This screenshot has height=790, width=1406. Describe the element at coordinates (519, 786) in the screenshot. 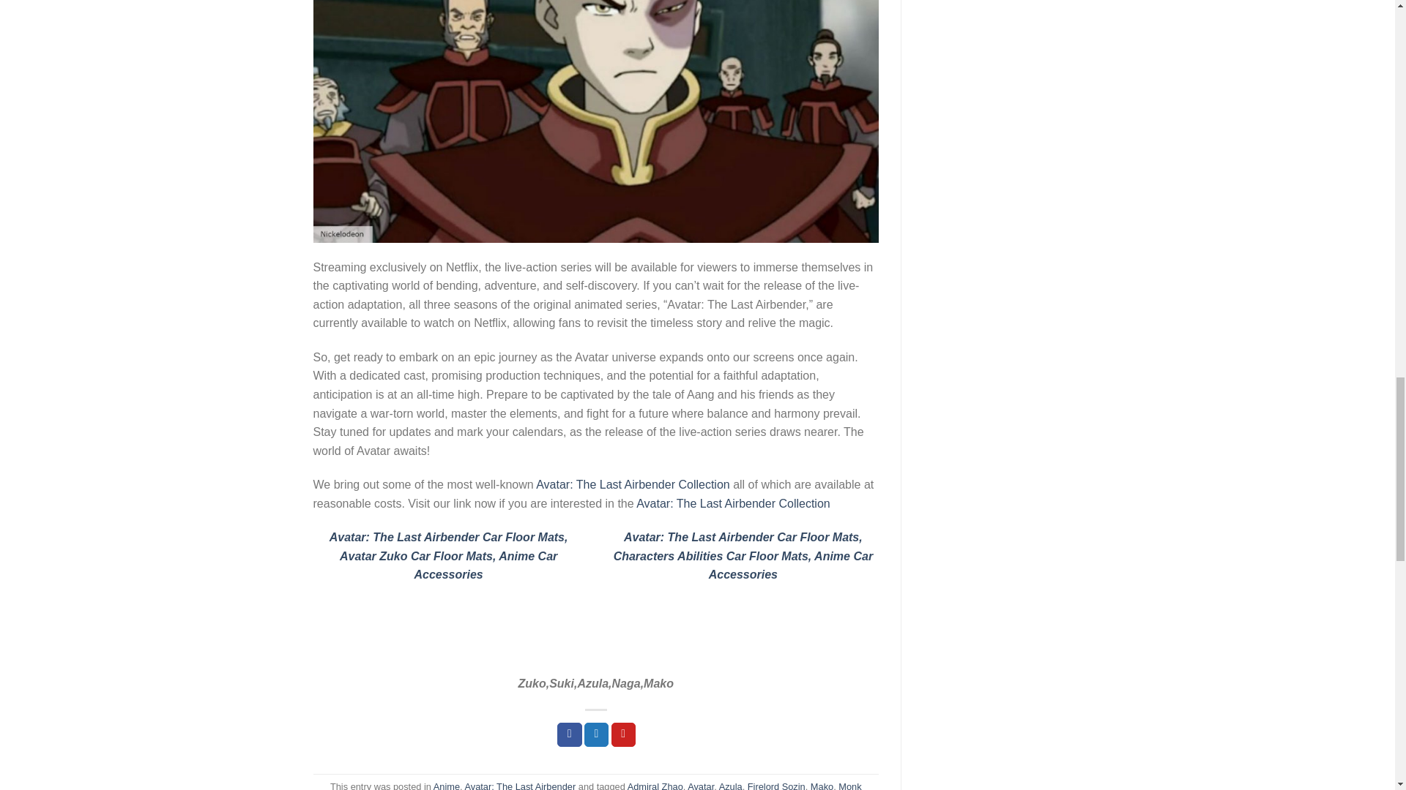

I see `Avatar: The Last Airbender` at that location.